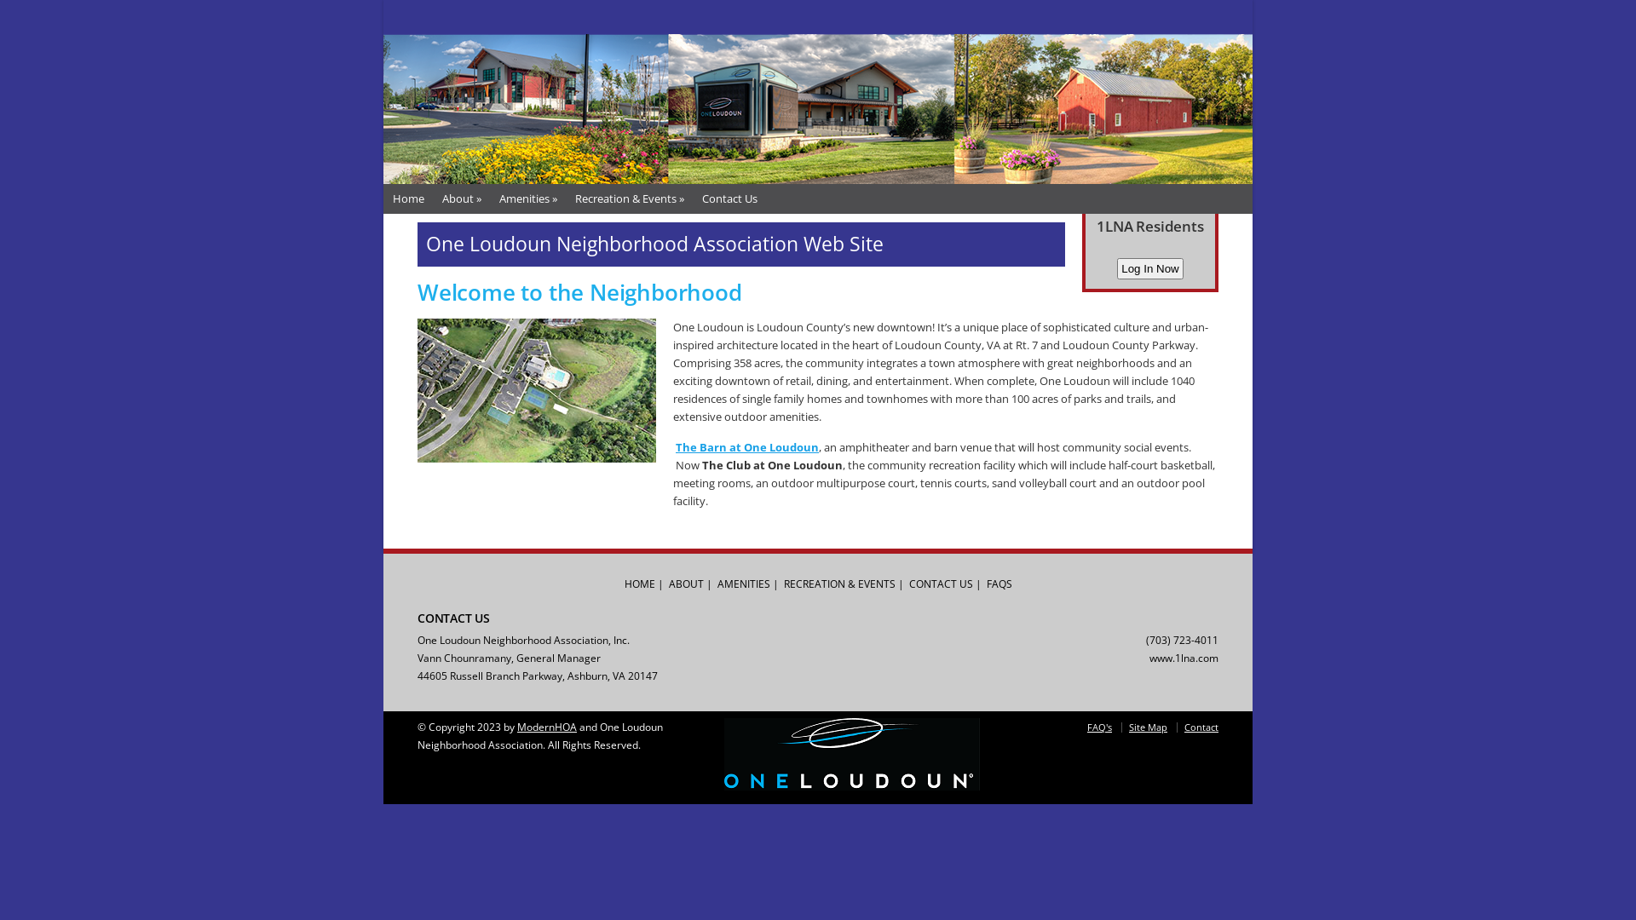 Image resolution: width=1636 pixels, height=920 pixels. I want to click on Contact Us, so click(730, 199).